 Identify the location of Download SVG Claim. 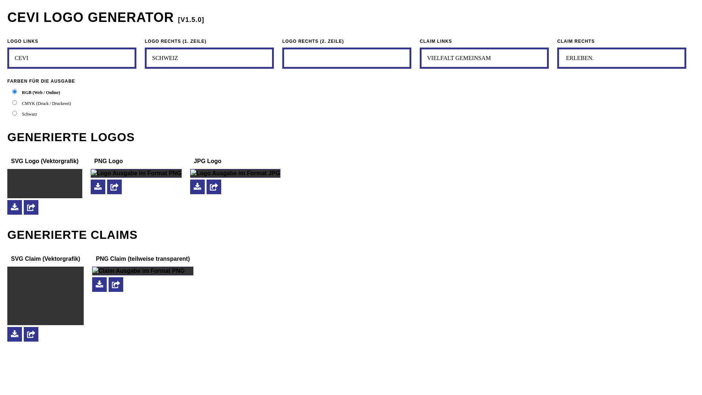
(15, 334).